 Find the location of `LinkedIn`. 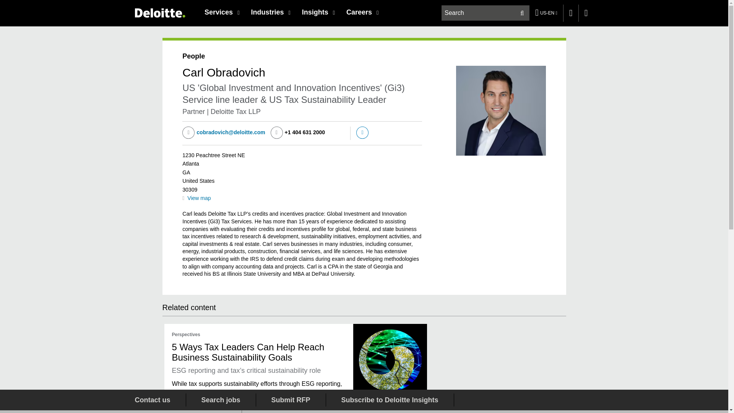

LinkedIn is located at coordinates (362, 132).